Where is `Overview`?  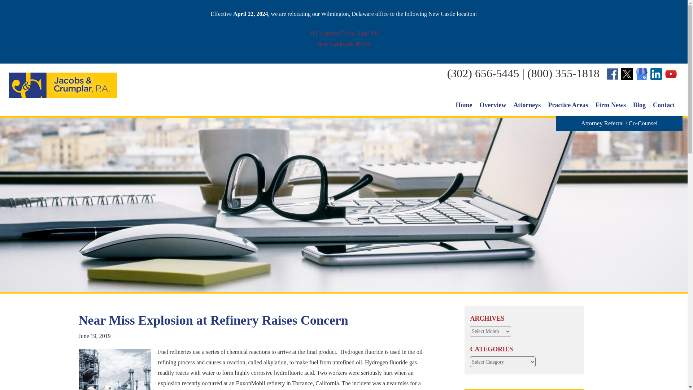
Overview is located at coordinates (492, 105).